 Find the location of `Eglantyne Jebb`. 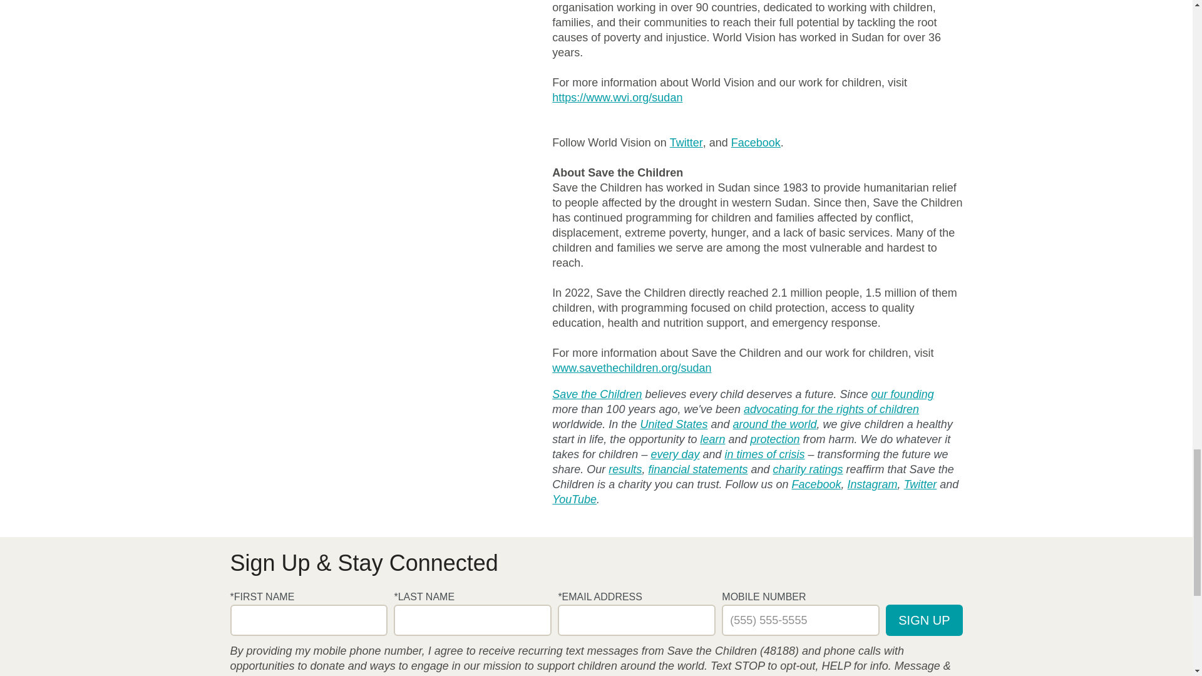

Eglantyne Jebb is located at coordinates (903, 394).